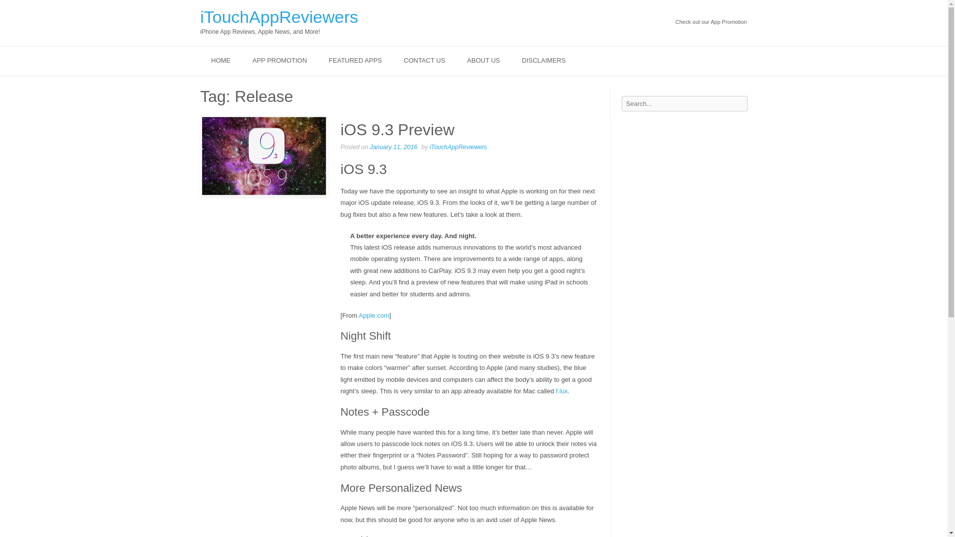 Image resolution: width=955 pixels, height=537 pixels. What do you see at coordinates (374, 315) in the screenshot?
I see `Apple.com` at bounding box center [374, 315].